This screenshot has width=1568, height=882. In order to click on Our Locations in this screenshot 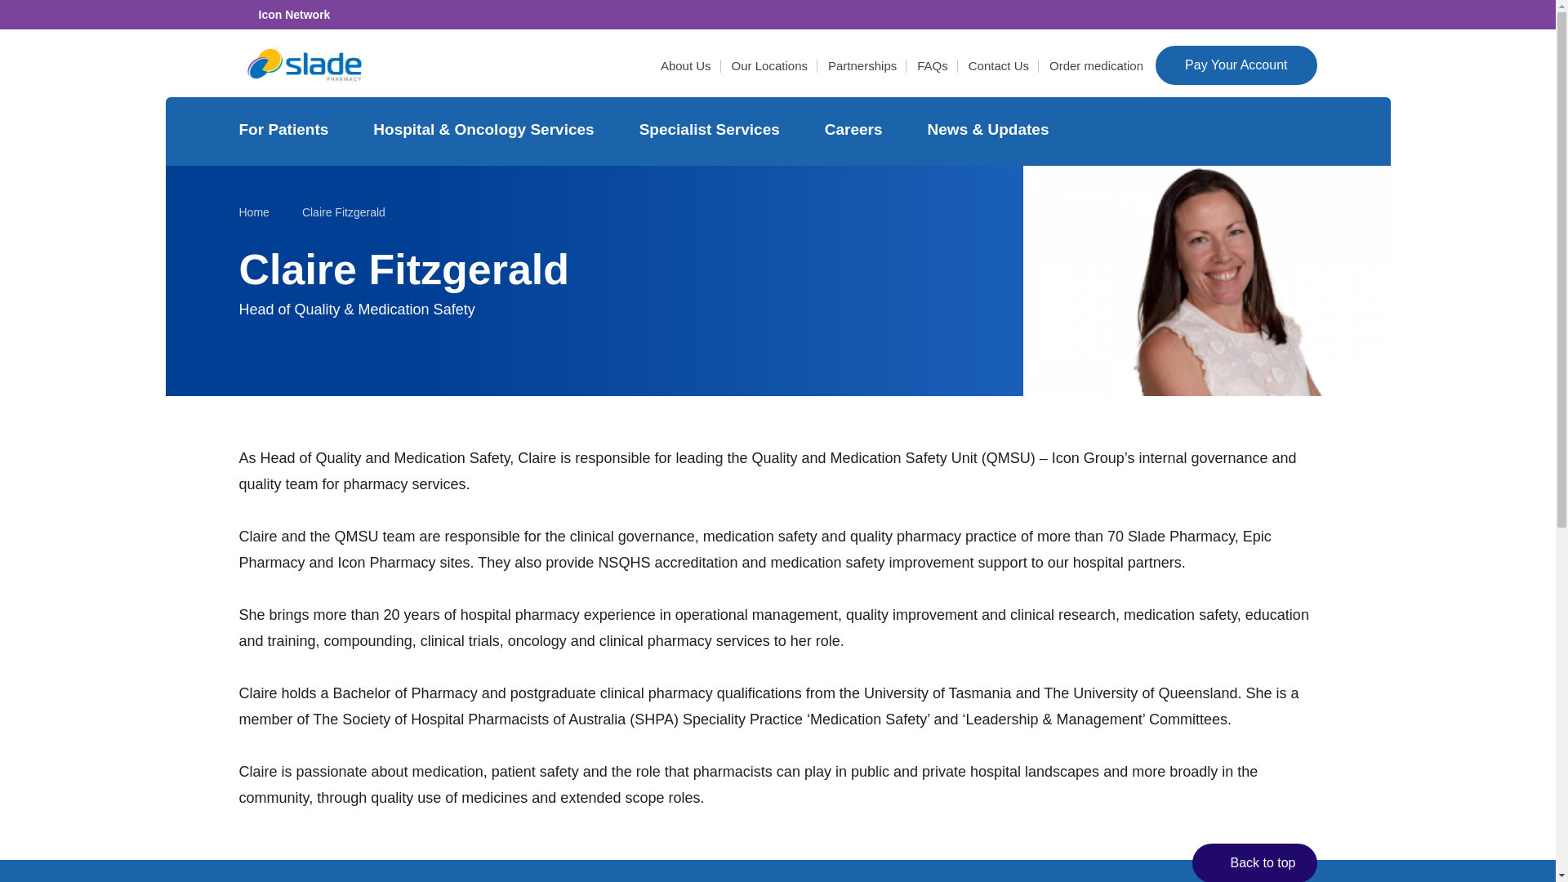, I will do `click(769, 65)`.